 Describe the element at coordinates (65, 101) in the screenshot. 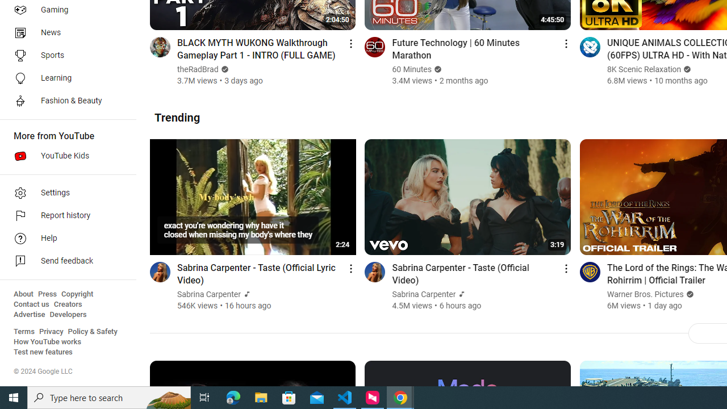

I see `Fashion & Beauty` at that location.